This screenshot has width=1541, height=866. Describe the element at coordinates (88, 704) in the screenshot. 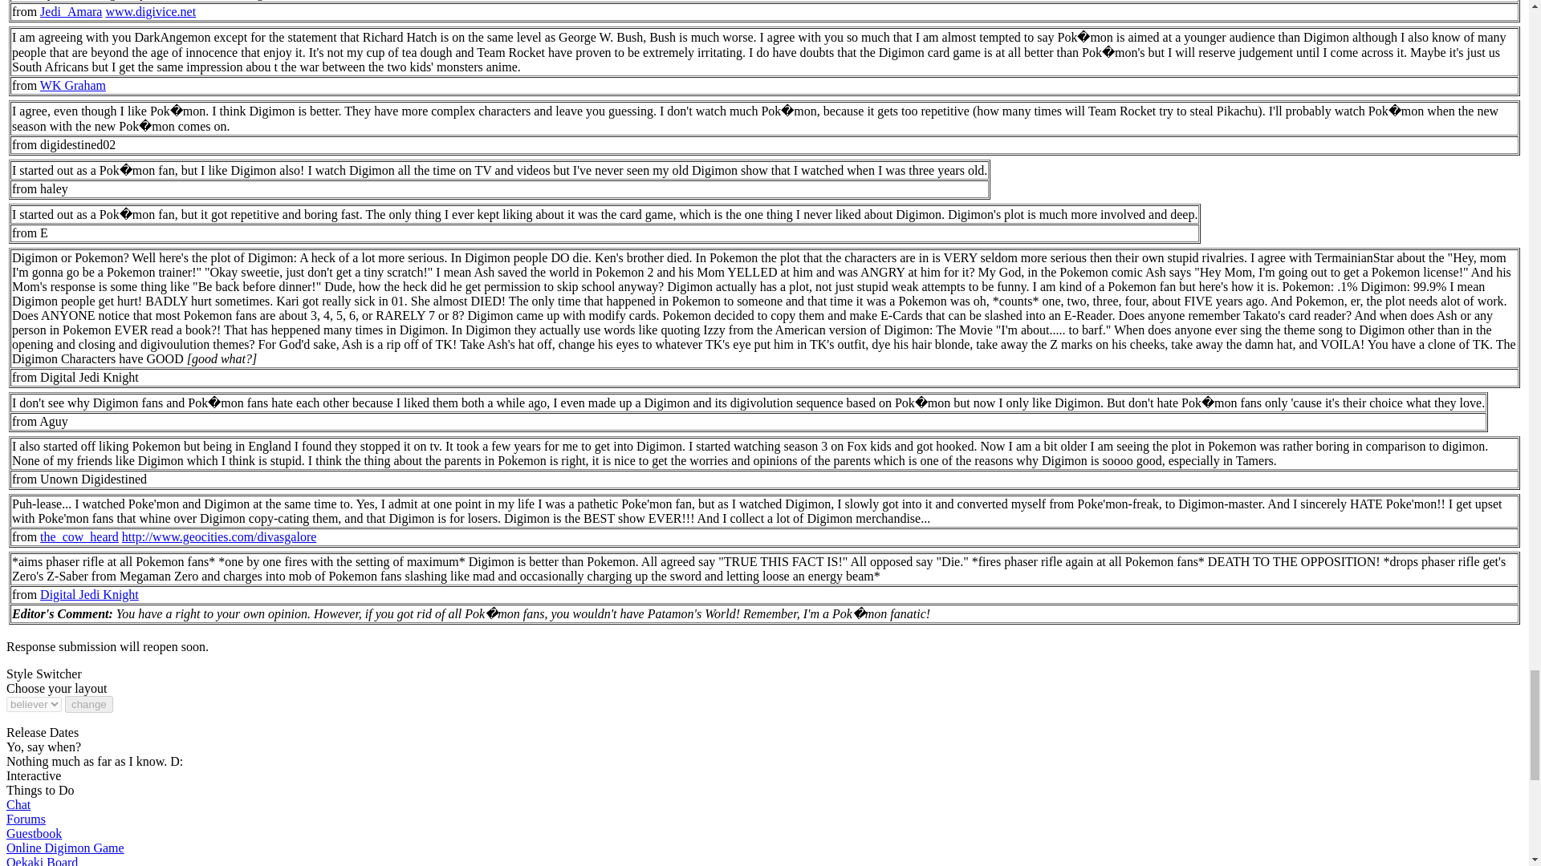

I see `change` at that location.